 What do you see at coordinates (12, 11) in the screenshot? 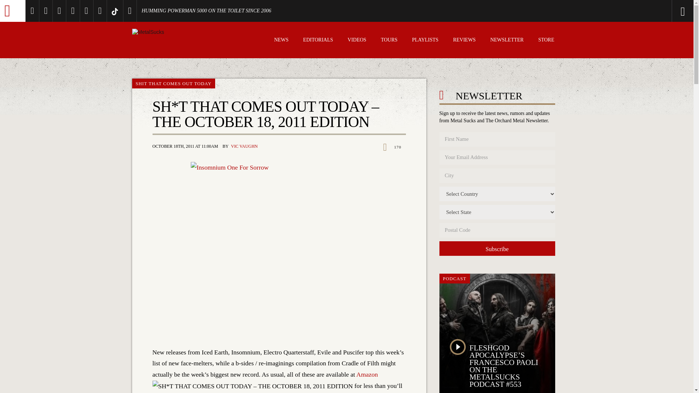
I see `Metal Sucks` at bounding box center [12, 11].